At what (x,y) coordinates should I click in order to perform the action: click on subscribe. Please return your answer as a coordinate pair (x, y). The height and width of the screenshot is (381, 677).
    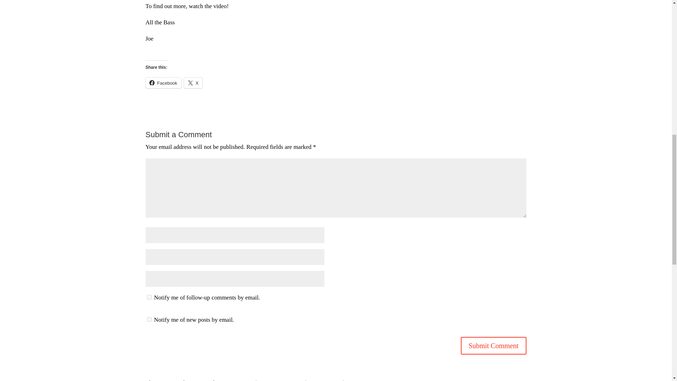
    Looking at the image, I should click on (149, 297).